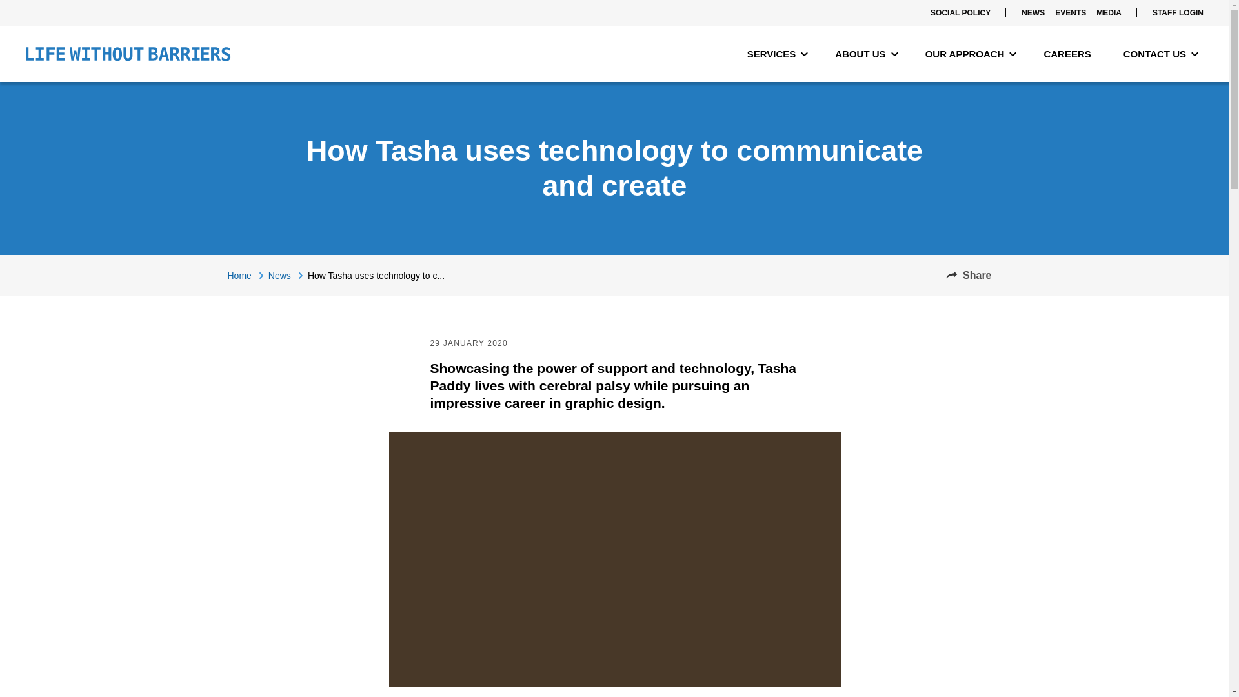 The width and height of the screenshot is (1239, 697). What do you see at coordinates (866, 54) in the screenshot?
I see `About us` at bounding box center [866, 54].